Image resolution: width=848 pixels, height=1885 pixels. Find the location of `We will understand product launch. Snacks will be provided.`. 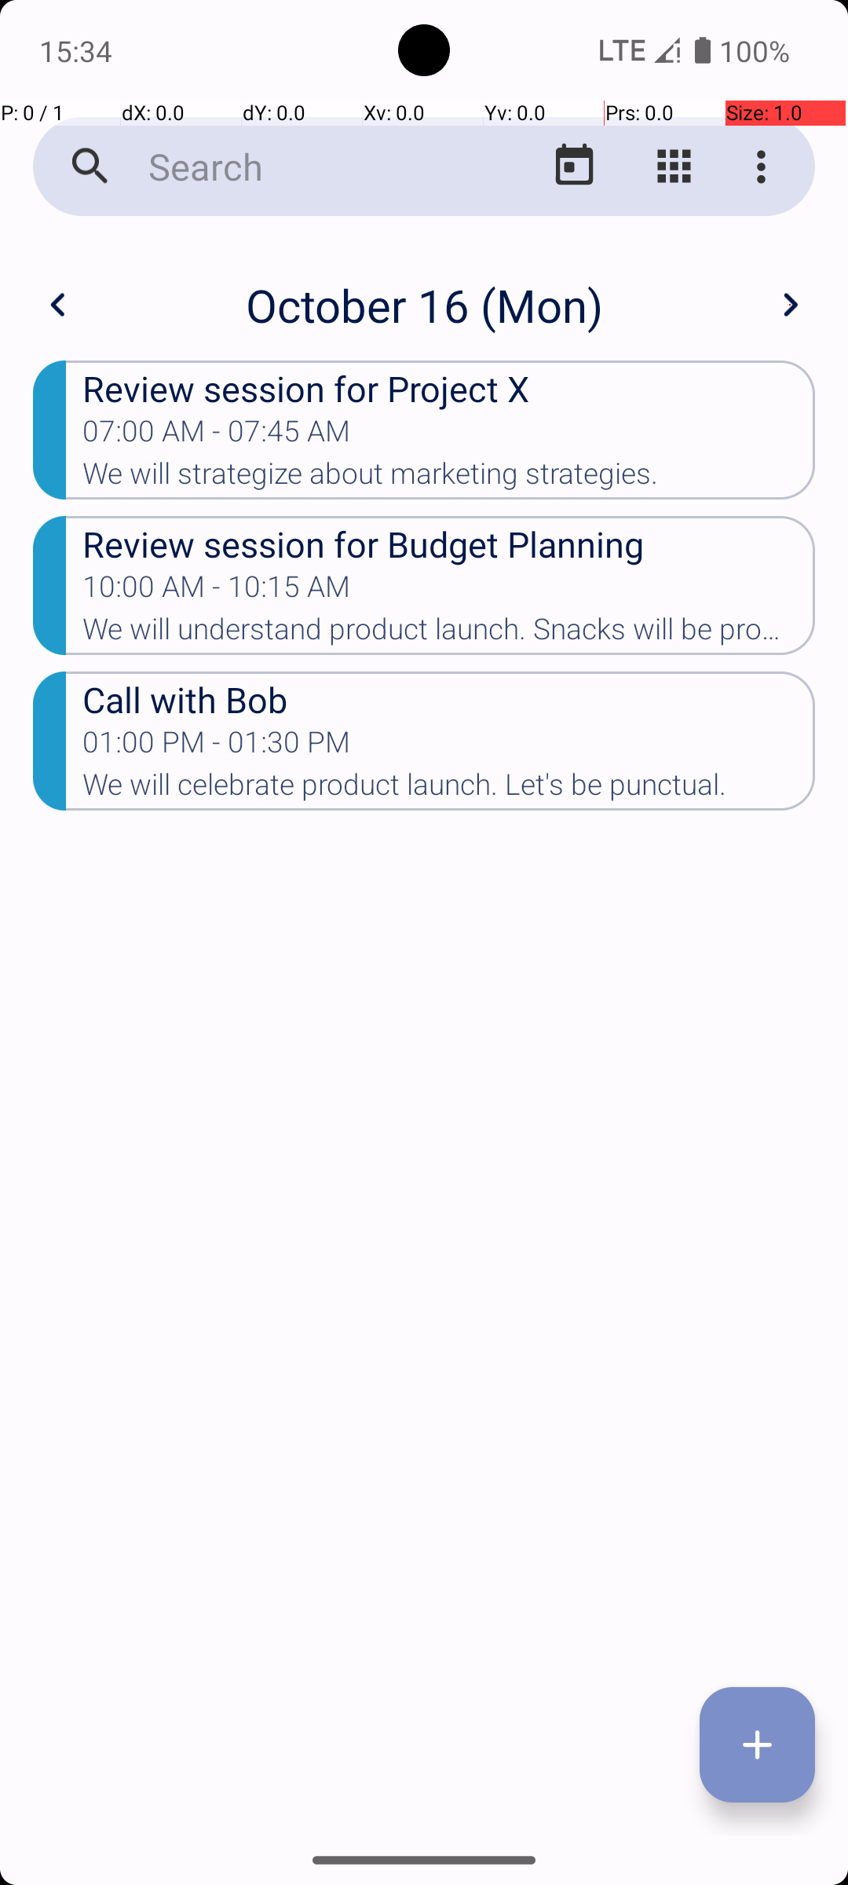

We will understand product launch. Snacks will be provided. is located at coordinates (449, 633).